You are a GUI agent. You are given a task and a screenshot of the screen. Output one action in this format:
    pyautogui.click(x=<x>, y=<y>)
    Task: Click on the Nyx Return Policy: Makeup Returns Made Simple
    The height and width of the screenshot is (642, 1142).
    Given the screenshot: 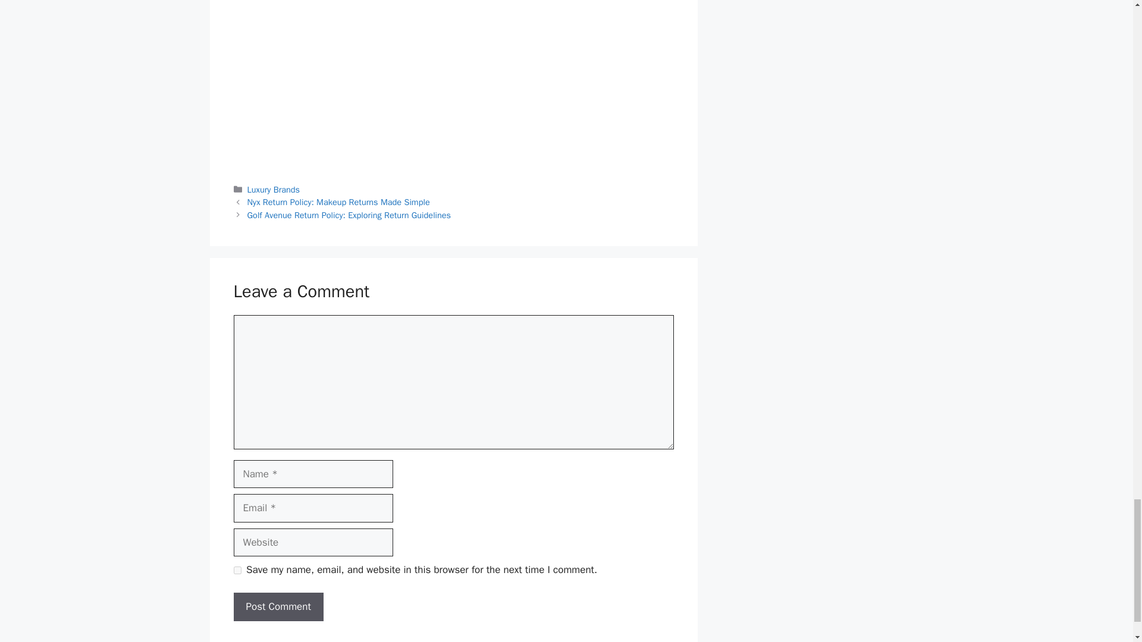 What is the action you would take?
    pyautogui.click(x=339, y=202)
    